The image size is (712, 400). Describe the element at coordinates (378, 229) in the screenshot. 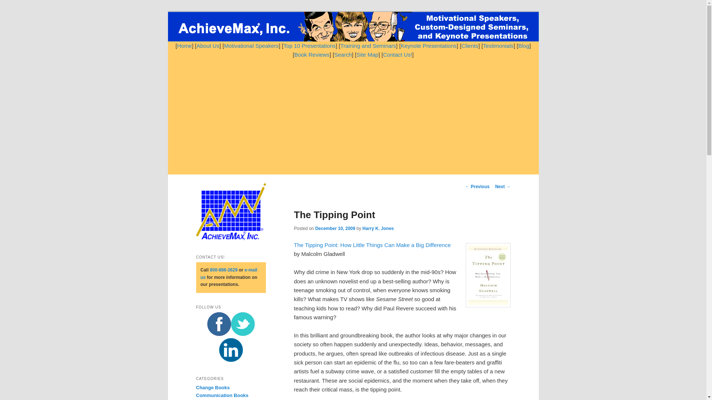

I see `Harry K. Jones` at that location.